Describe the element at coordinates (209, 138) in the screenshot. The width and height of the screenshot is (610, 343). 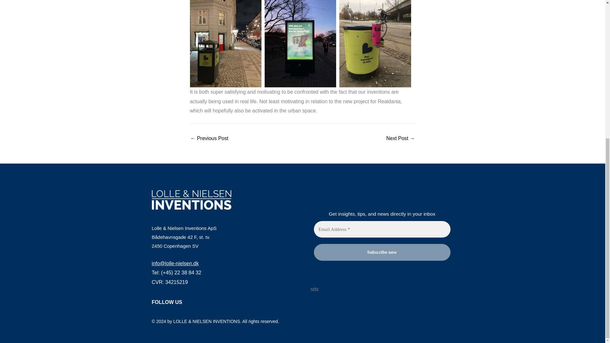
I see `The complexity of developing modern solutions` at that location.